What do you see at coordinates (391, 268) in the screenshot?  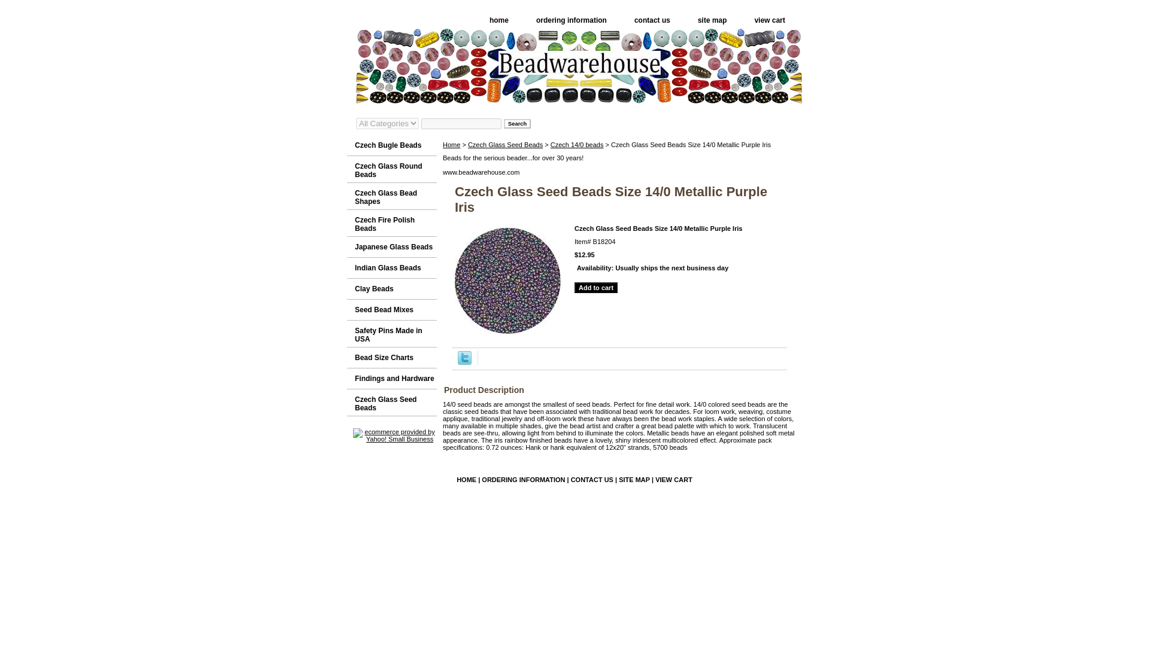 I see `Indian Glass Beads` at bounding box center [391, 268].